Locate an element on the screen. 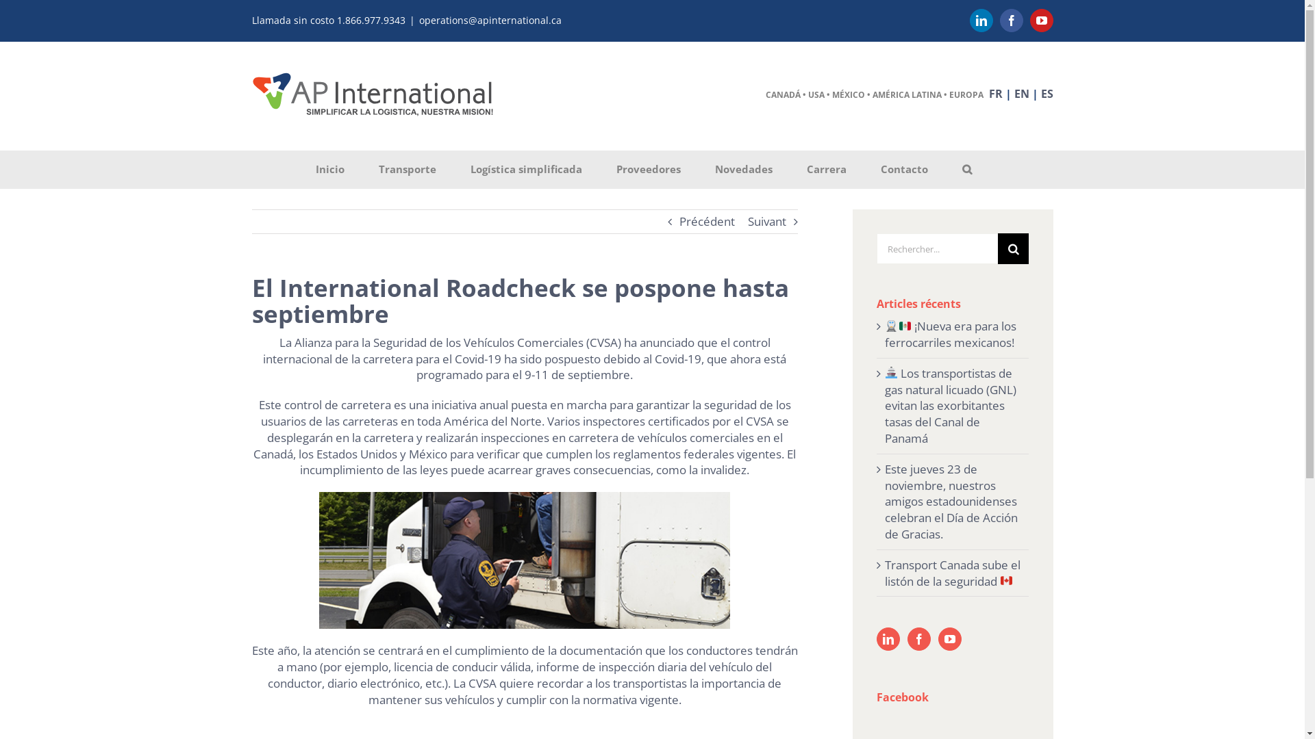 Image resolution: width=1315 pixels, height=739 pixels. EN is located at coordinates (1021, 94).